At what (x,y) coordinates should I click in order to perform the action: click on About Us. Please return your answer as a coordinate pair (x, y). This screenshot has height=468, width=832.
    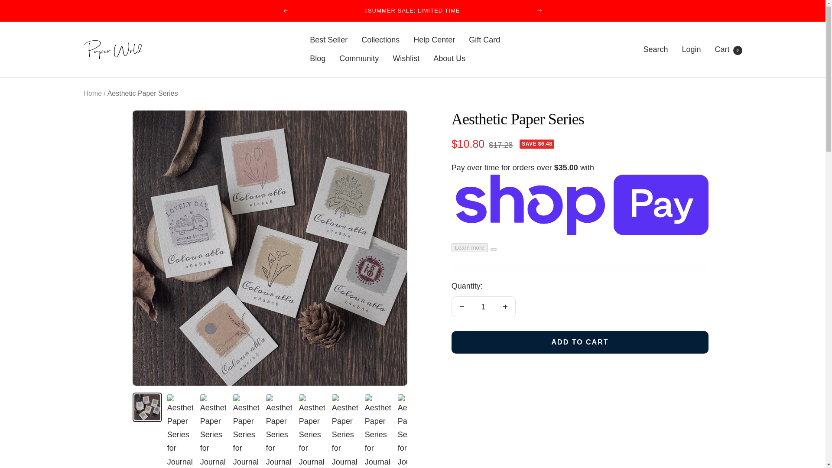
    Looking at the image, I should click on (449, 58).